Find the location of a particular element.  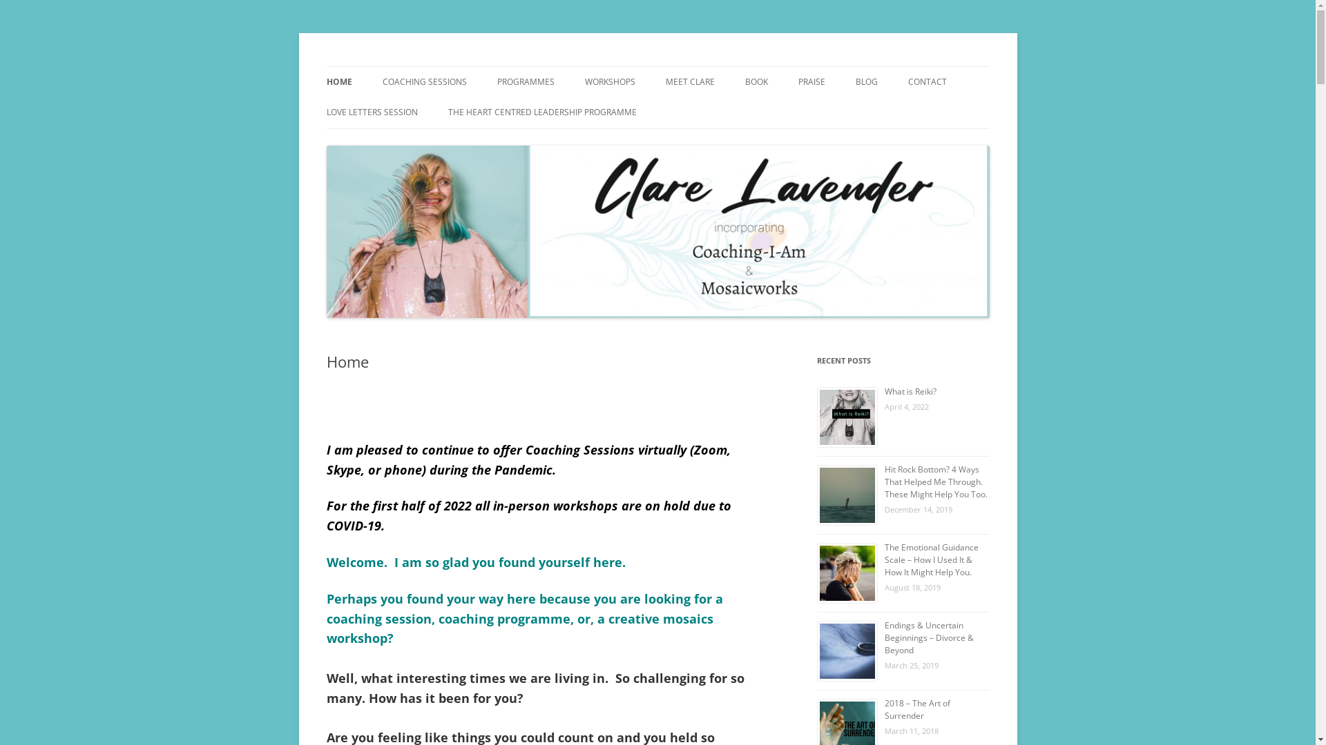

THE HEART CENTRED LEADERSHIP PROGRAMME is located at coordinates (541, 112).